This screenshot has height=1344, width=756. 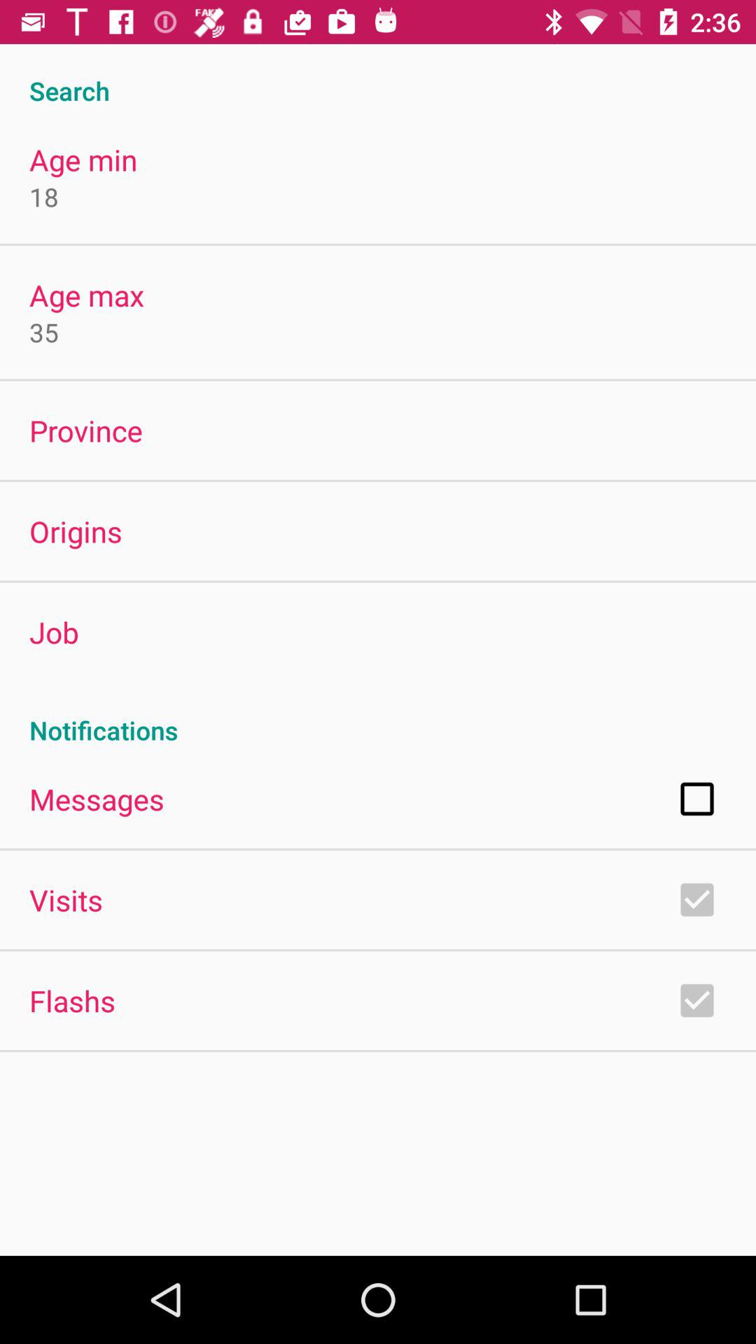 What do you see at coordinates (87, 295) in the screenshot?
I see `click age max app` at bounding box center [87, 295].